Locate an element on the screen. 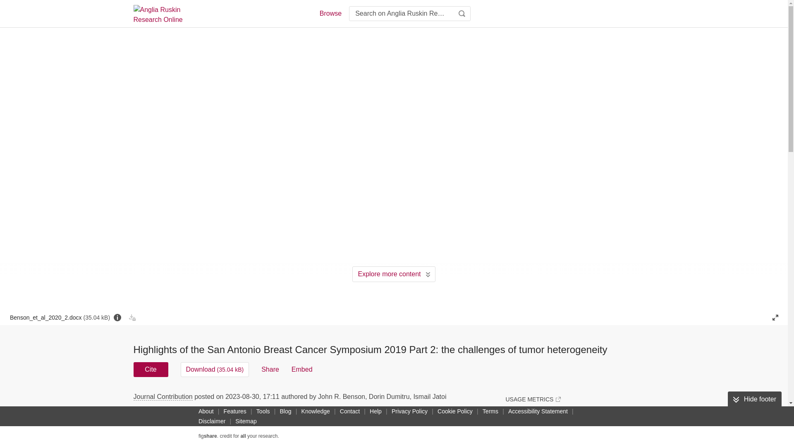  Cite is located at coordinates (151, 369).